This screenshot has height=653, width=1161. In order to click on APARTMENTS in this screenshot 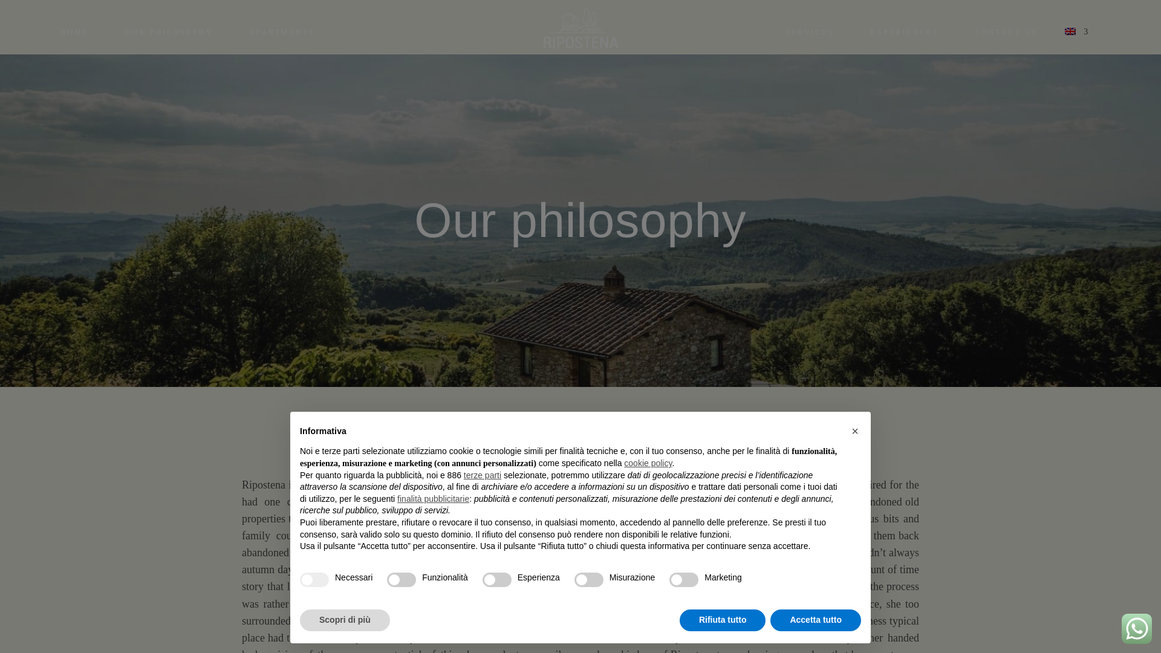, I will do `click(282, 31)`.